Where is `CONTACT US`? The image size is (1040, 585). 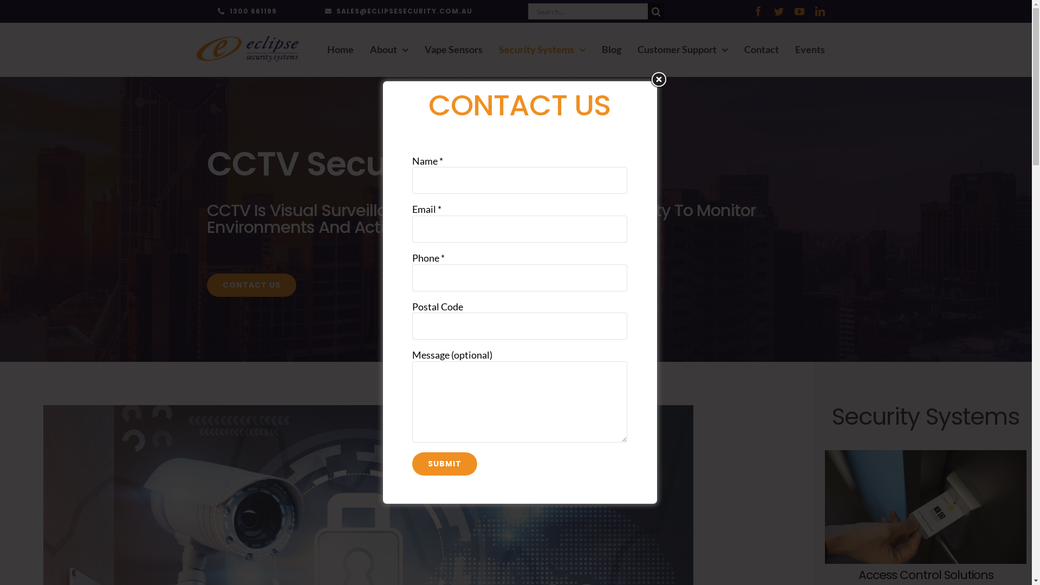 CONTACT US is located at coordinates (251, 285).